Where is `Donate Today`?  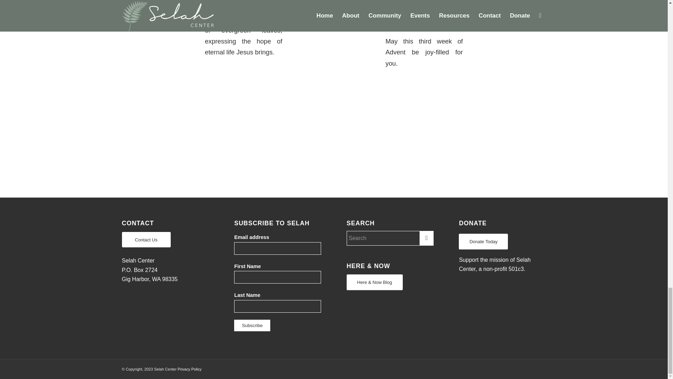 Donate Today is located at coordinates (483, 241).